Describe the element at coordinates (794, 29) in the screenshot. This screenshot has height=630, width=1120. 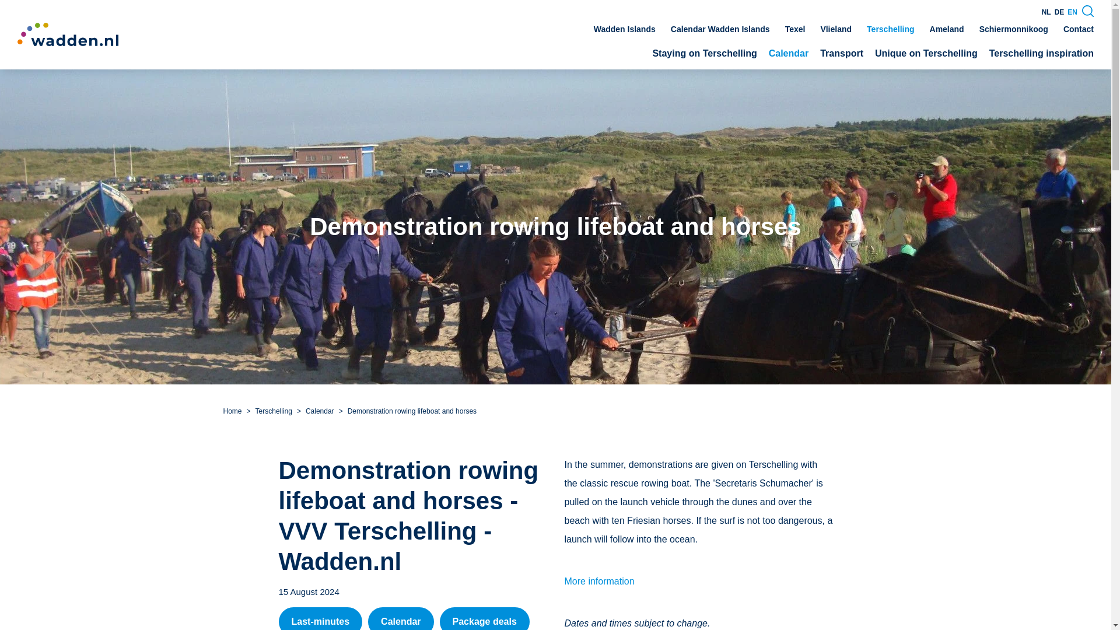
I see `Texel` at that location.